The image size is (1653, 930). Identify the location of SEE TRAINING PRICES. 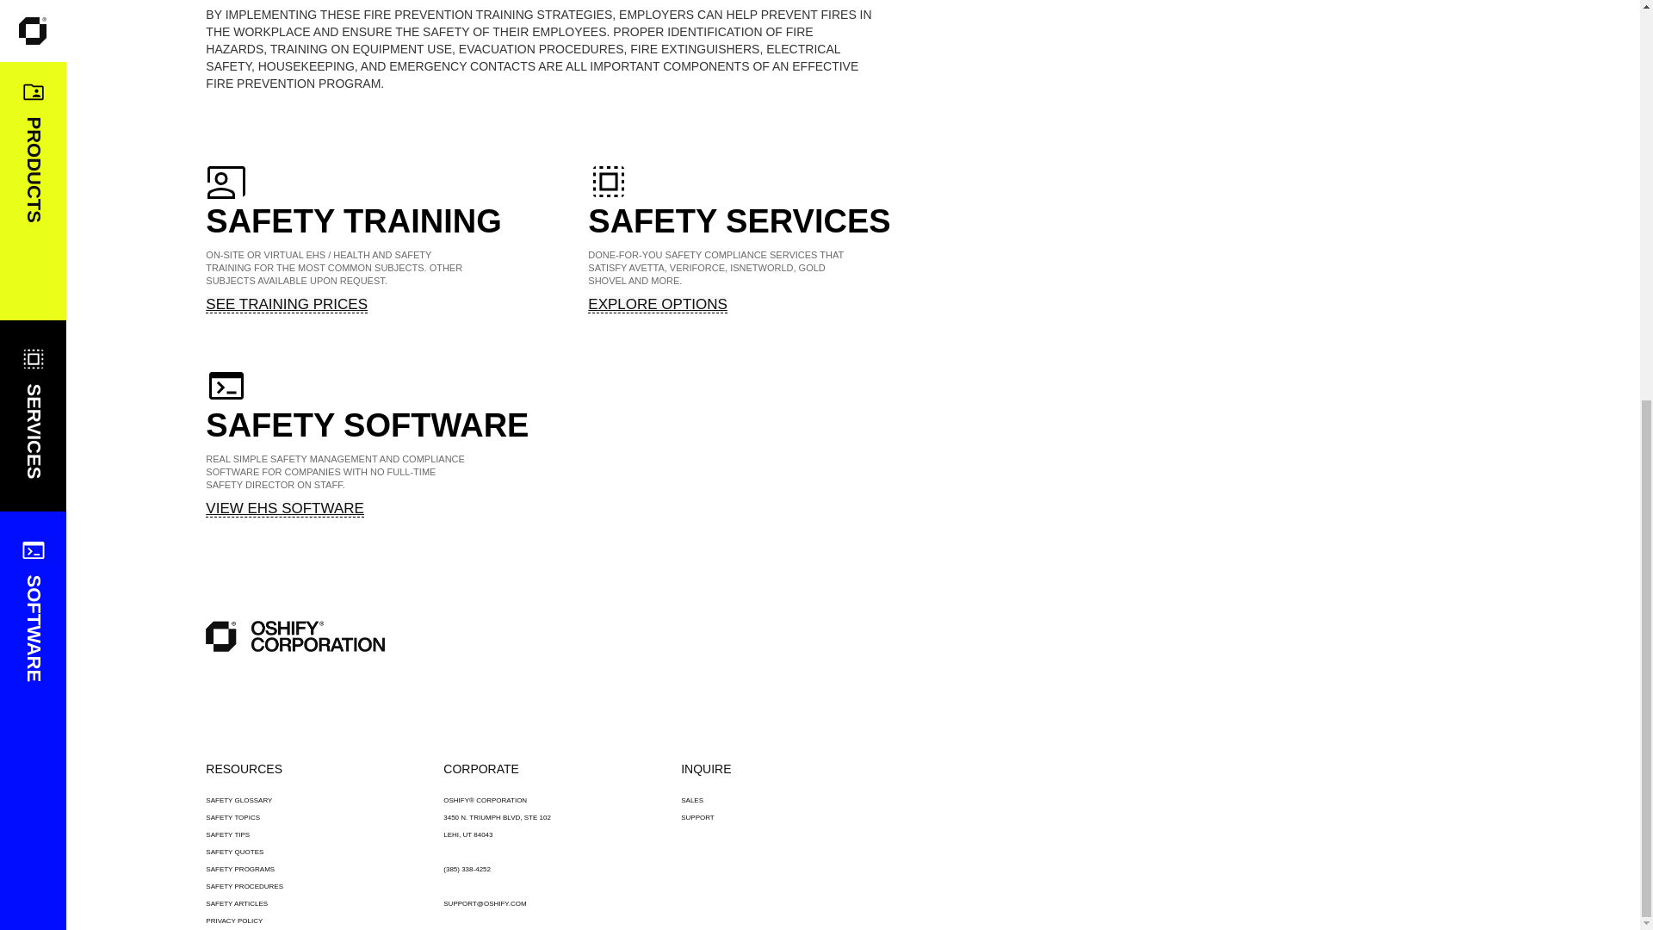
(286, 305).